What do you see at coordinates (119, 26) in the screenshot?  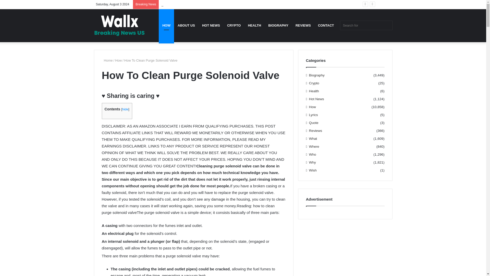 I see `Wallx News` at bounding box center [119, 26].